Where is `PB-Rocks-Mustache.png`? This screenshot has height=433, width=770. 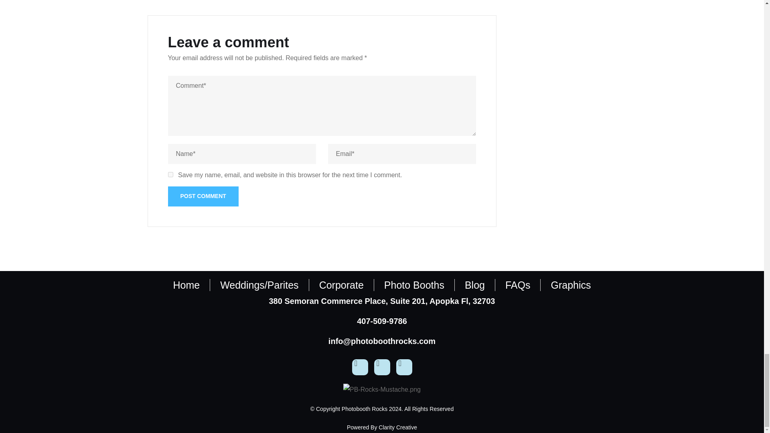
PB-Rocks-Mustache.png is located at coordinates (382, 390).